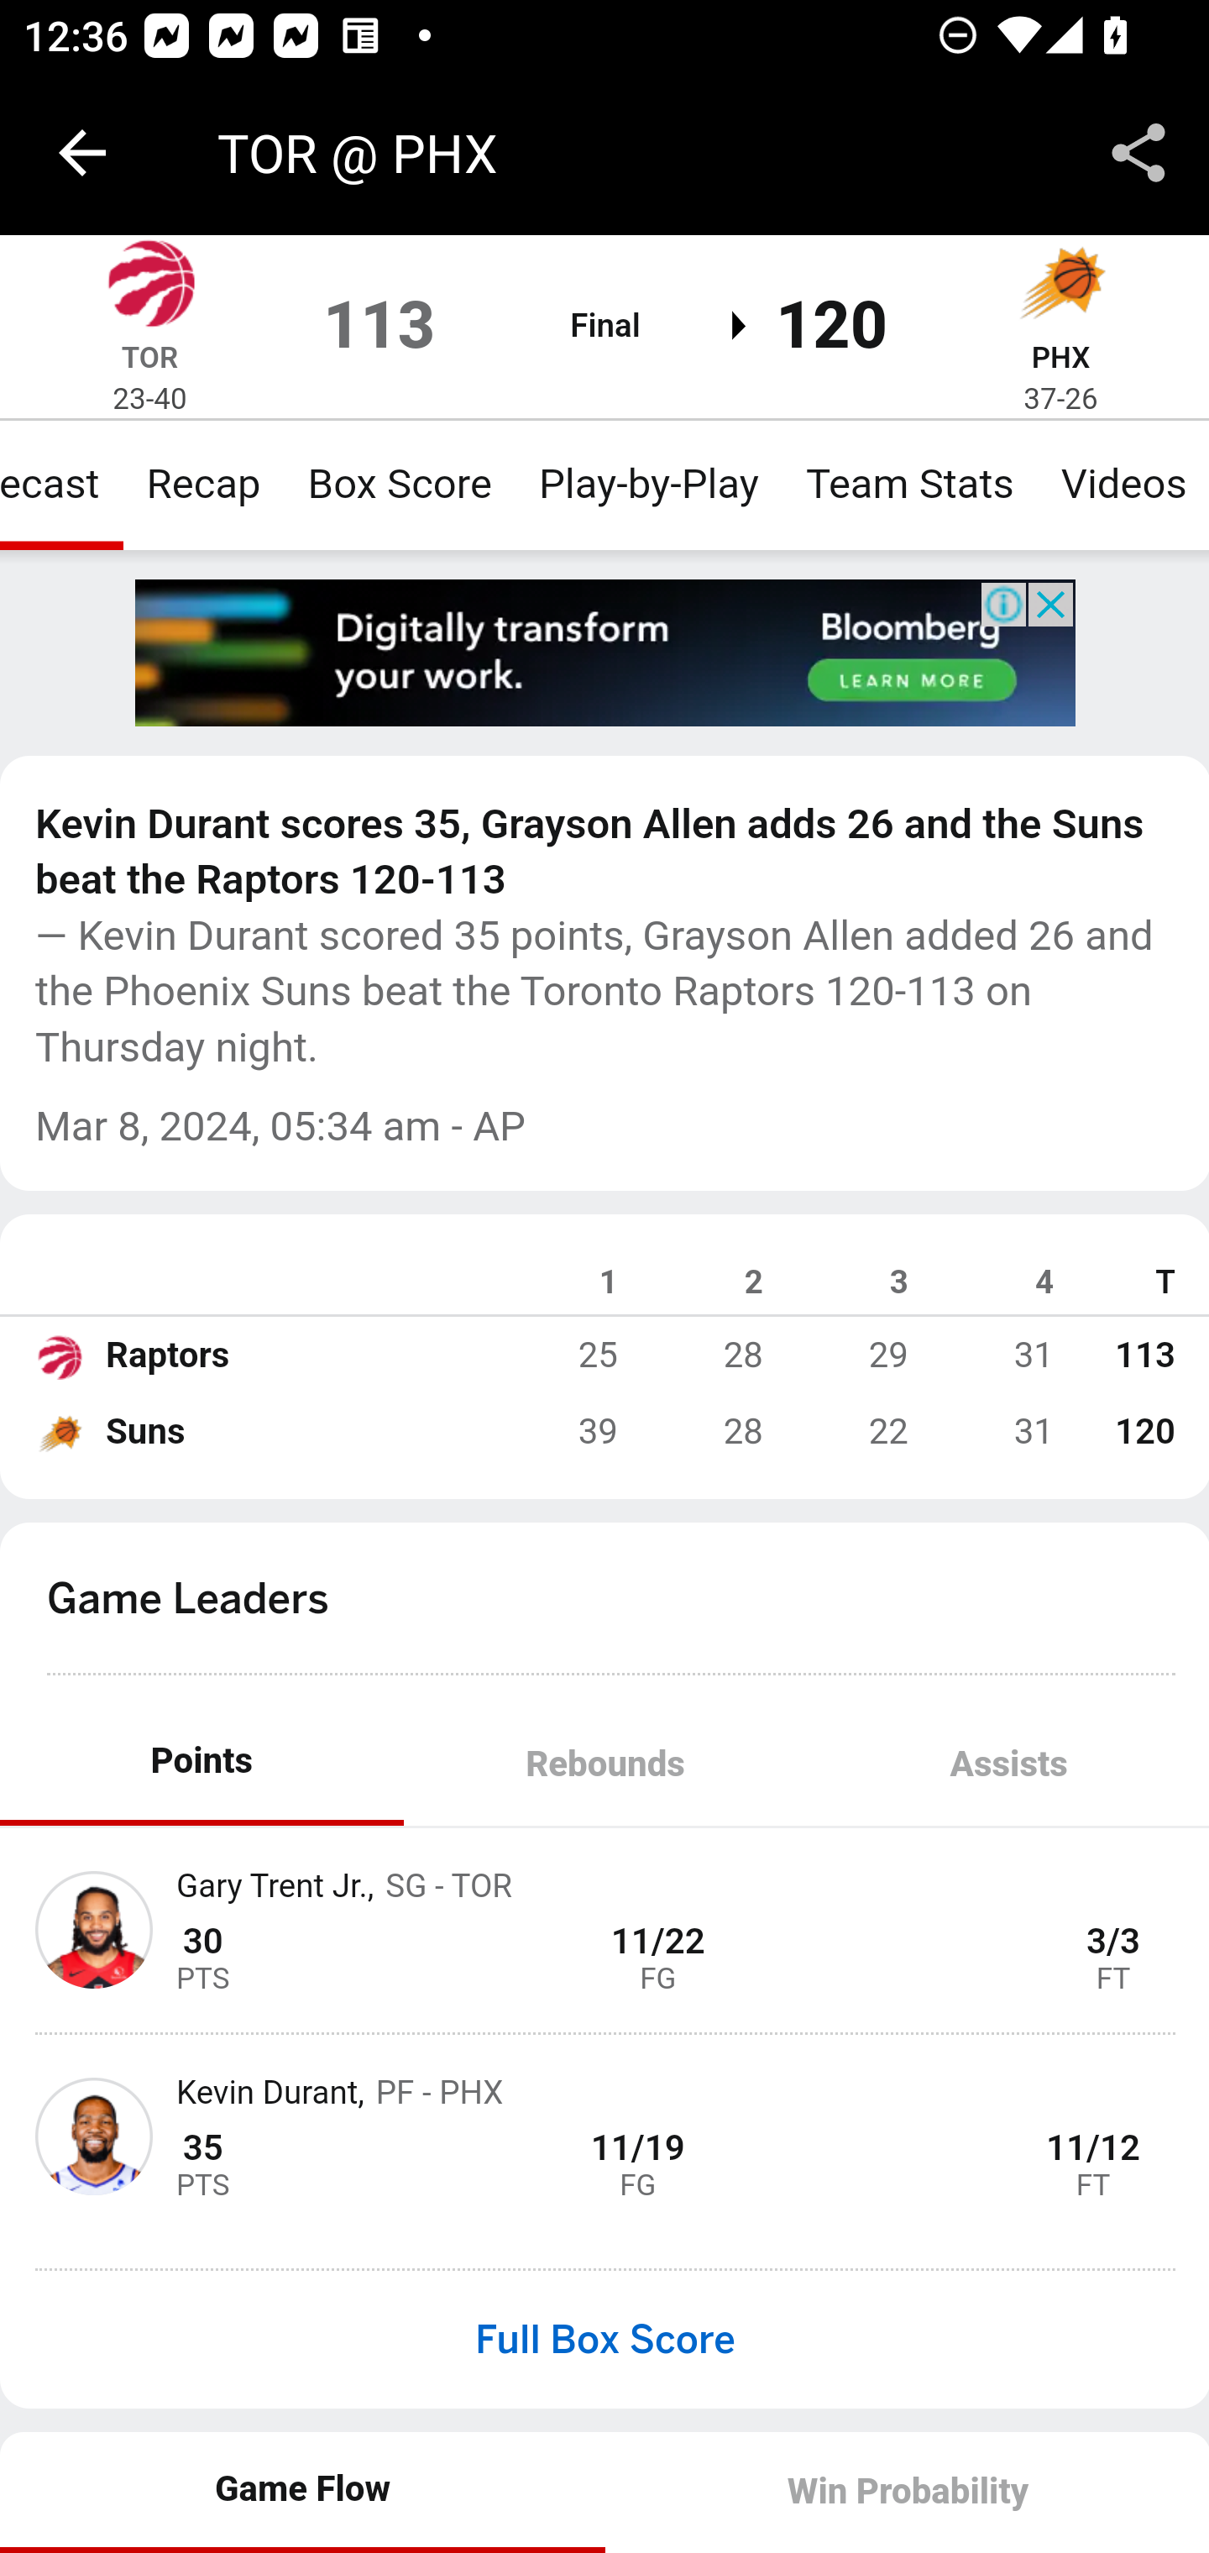 The width and height of the screenshot is (1209, 2553). I want to click on Rebounds, so click(604, 1766).